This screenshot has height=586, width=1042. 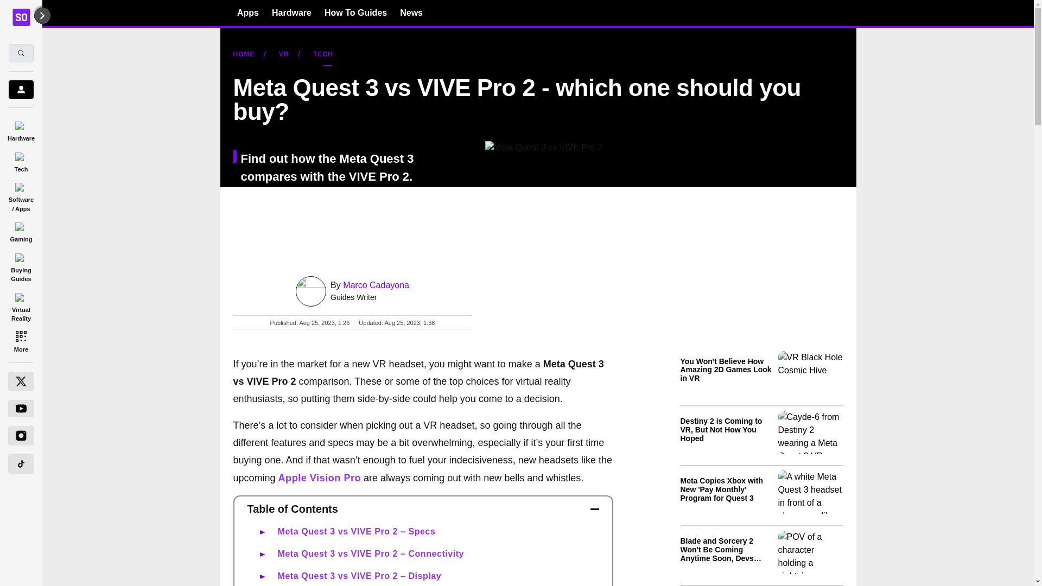 What do you see at coordinates (21, 161) in the screenshot?
I see `Tech` at bounding box center [21, 161].